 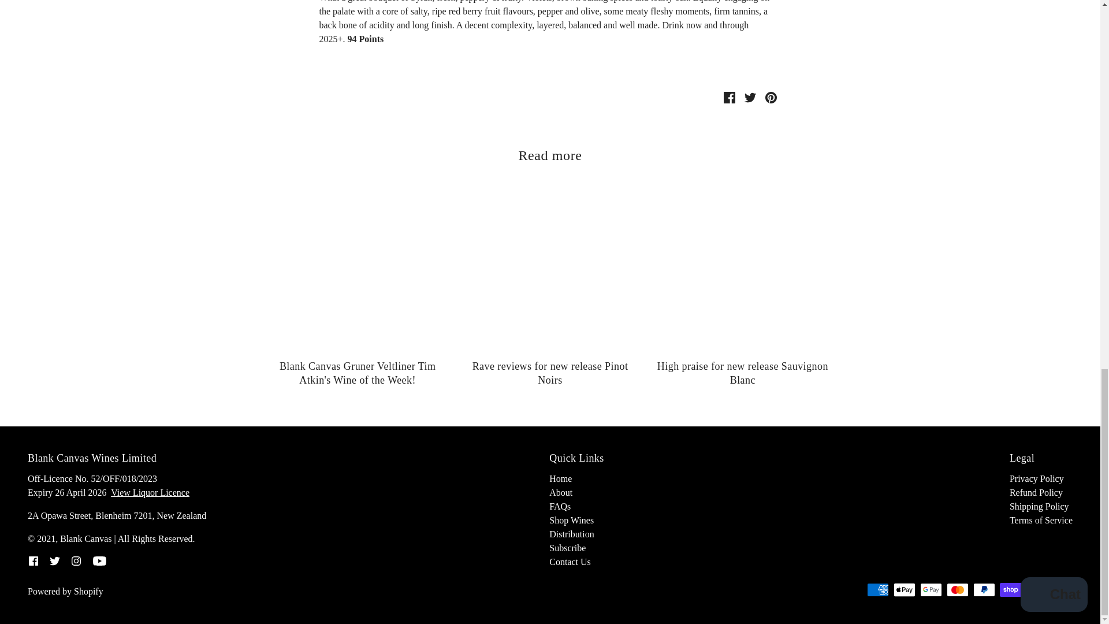 What do you see at coordinates (571, 534) in the screenshot?
I see `Distribution` at bounding box center [571, 534].